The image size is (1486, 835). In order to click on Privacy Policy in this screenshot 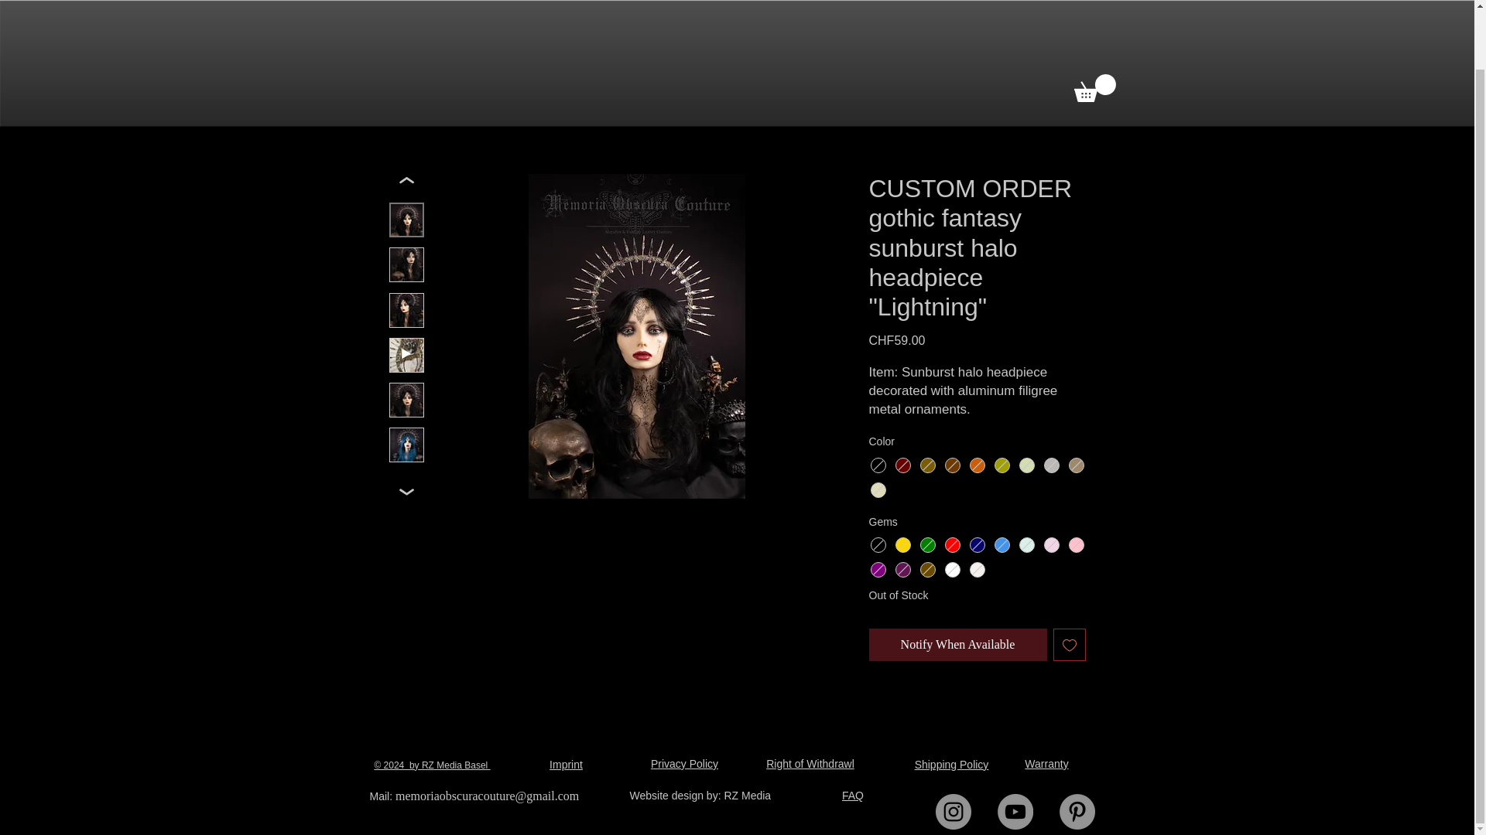, I will do `click(684, 763)`.